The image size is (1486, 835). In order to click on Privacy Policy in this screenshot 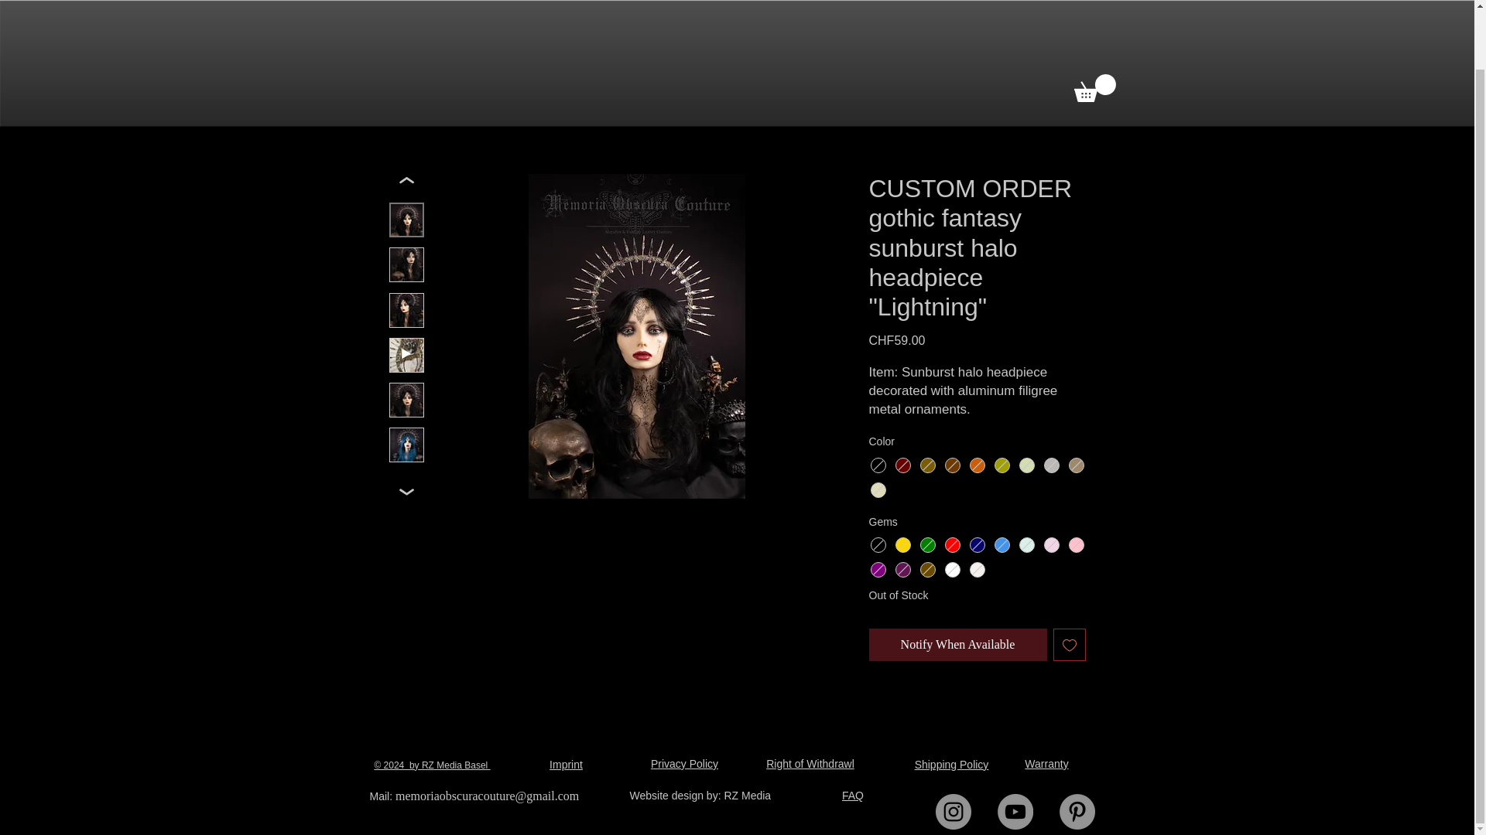, I will do `click(684, 763)`.